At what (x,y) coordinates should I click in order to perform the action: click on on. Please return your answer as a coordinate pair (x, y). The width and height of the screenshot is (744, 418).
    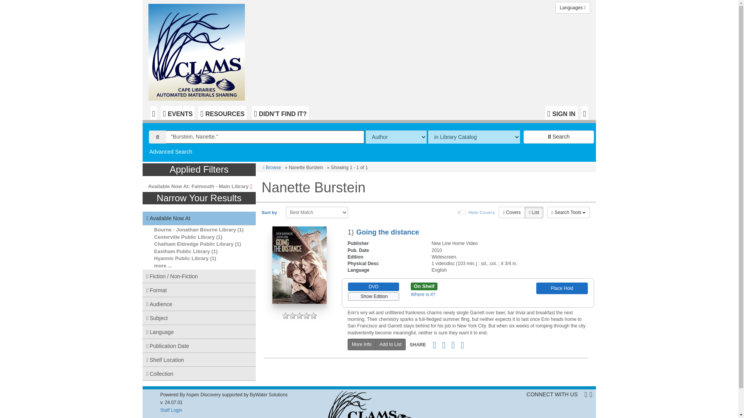
    Looking at the image, I should click on (462, 212).